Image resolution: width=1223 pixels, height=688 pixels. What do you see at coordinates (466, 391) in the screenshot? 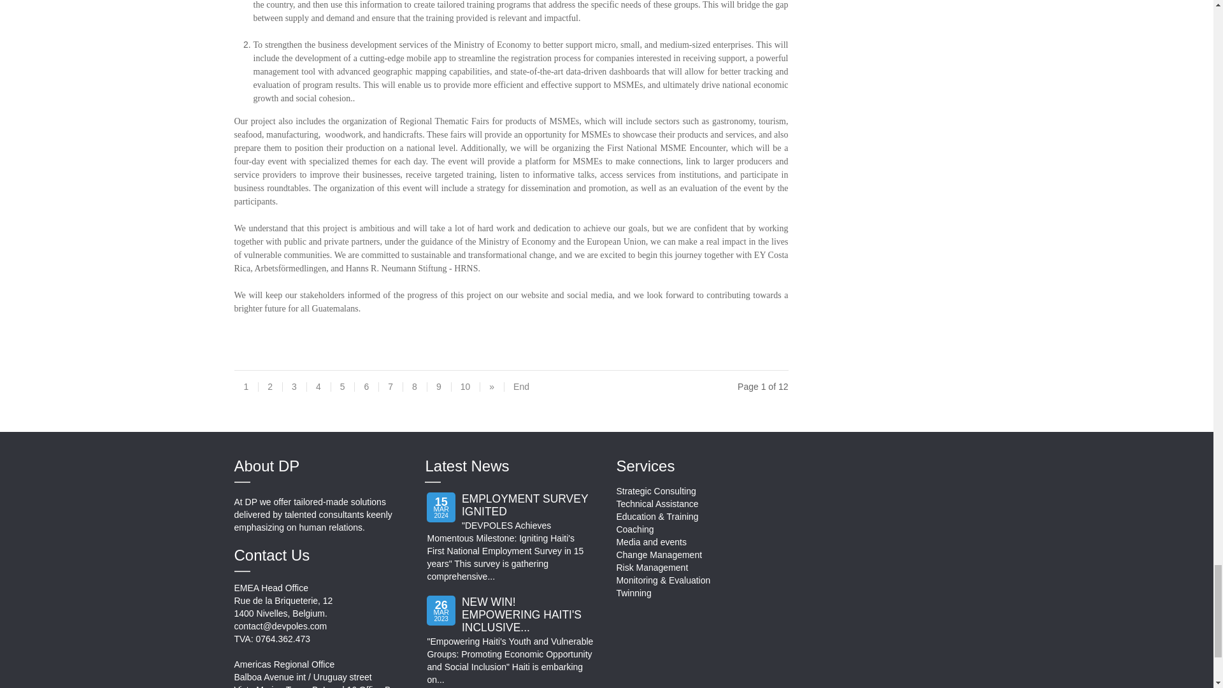
I see `10` at bounding box center [466, 391].